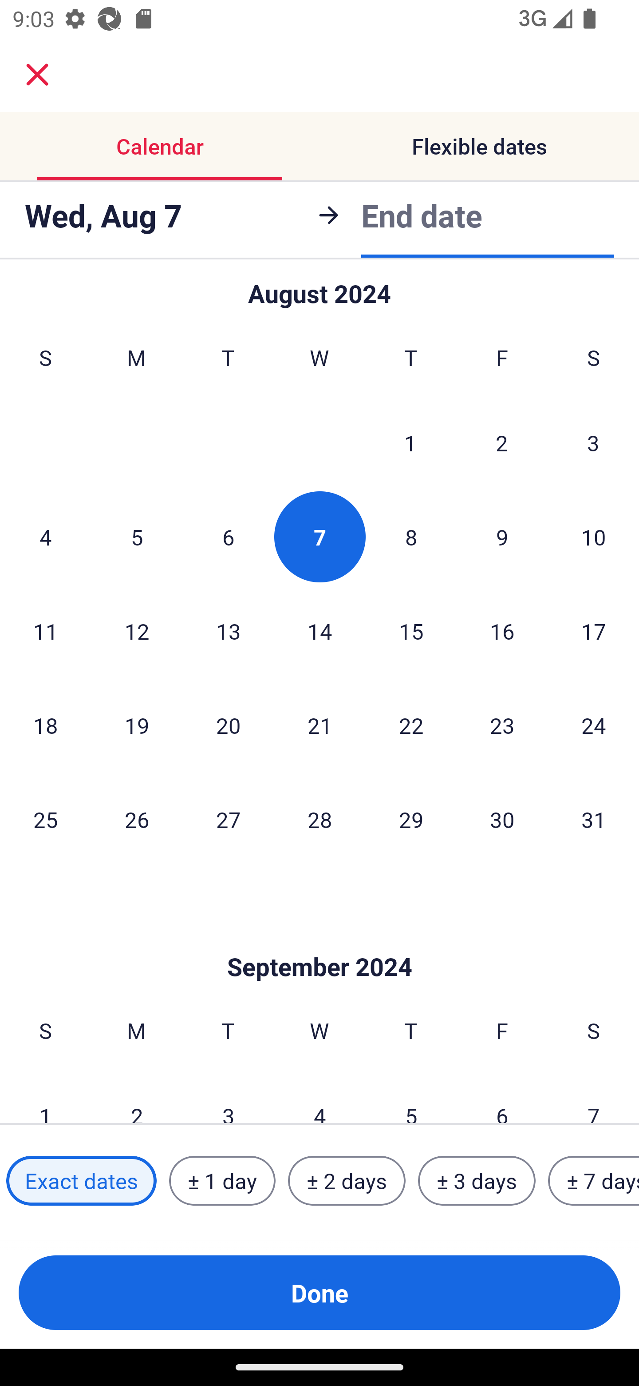 Image resolution: width=639 pixels, height=1386 pixels. I want to click on 3 Saturday, August 3, 2024, so click(593, 442).